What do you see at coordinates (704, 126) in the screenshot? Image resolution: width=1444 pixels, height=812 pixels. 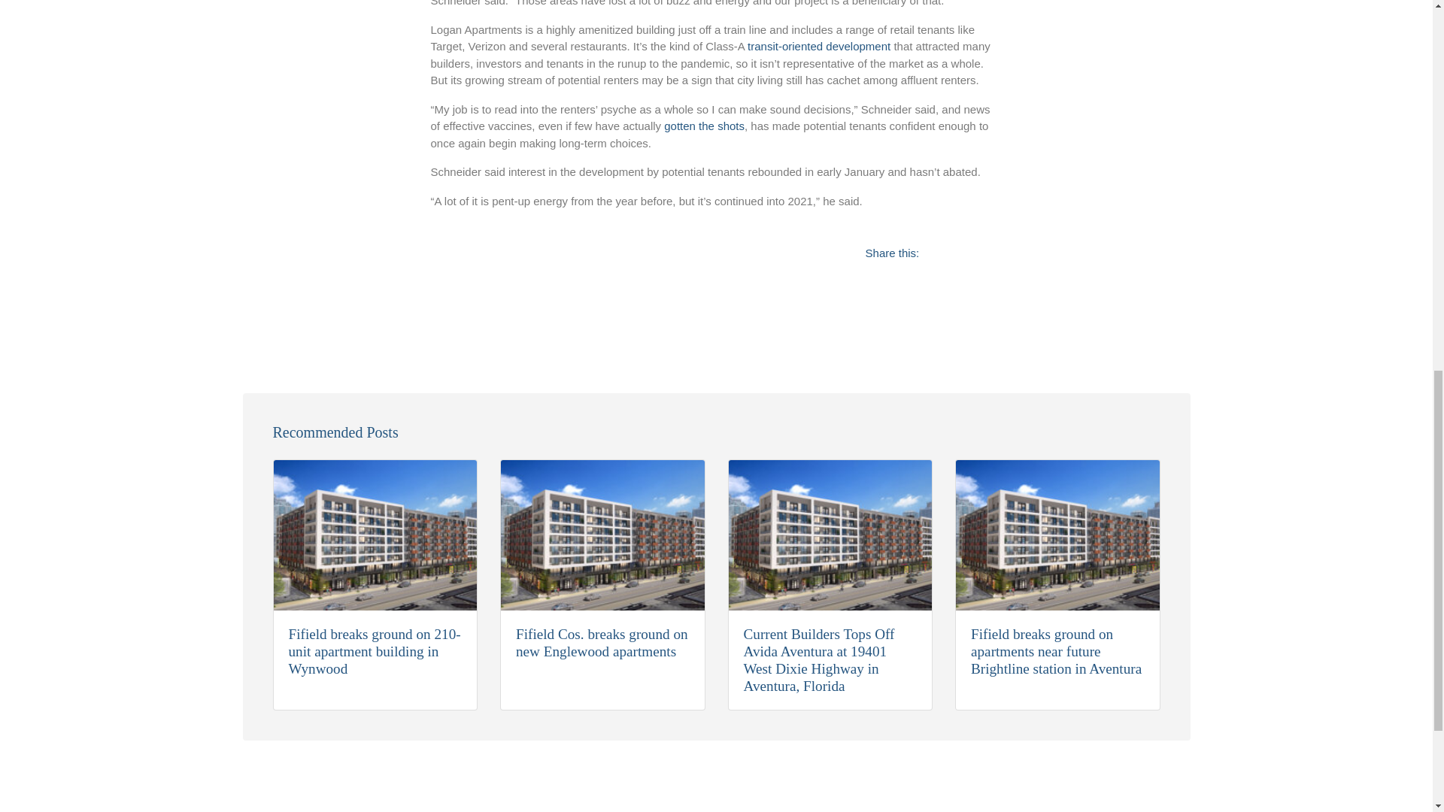 I see `gotten the shots` at bounding box center [704, 126].